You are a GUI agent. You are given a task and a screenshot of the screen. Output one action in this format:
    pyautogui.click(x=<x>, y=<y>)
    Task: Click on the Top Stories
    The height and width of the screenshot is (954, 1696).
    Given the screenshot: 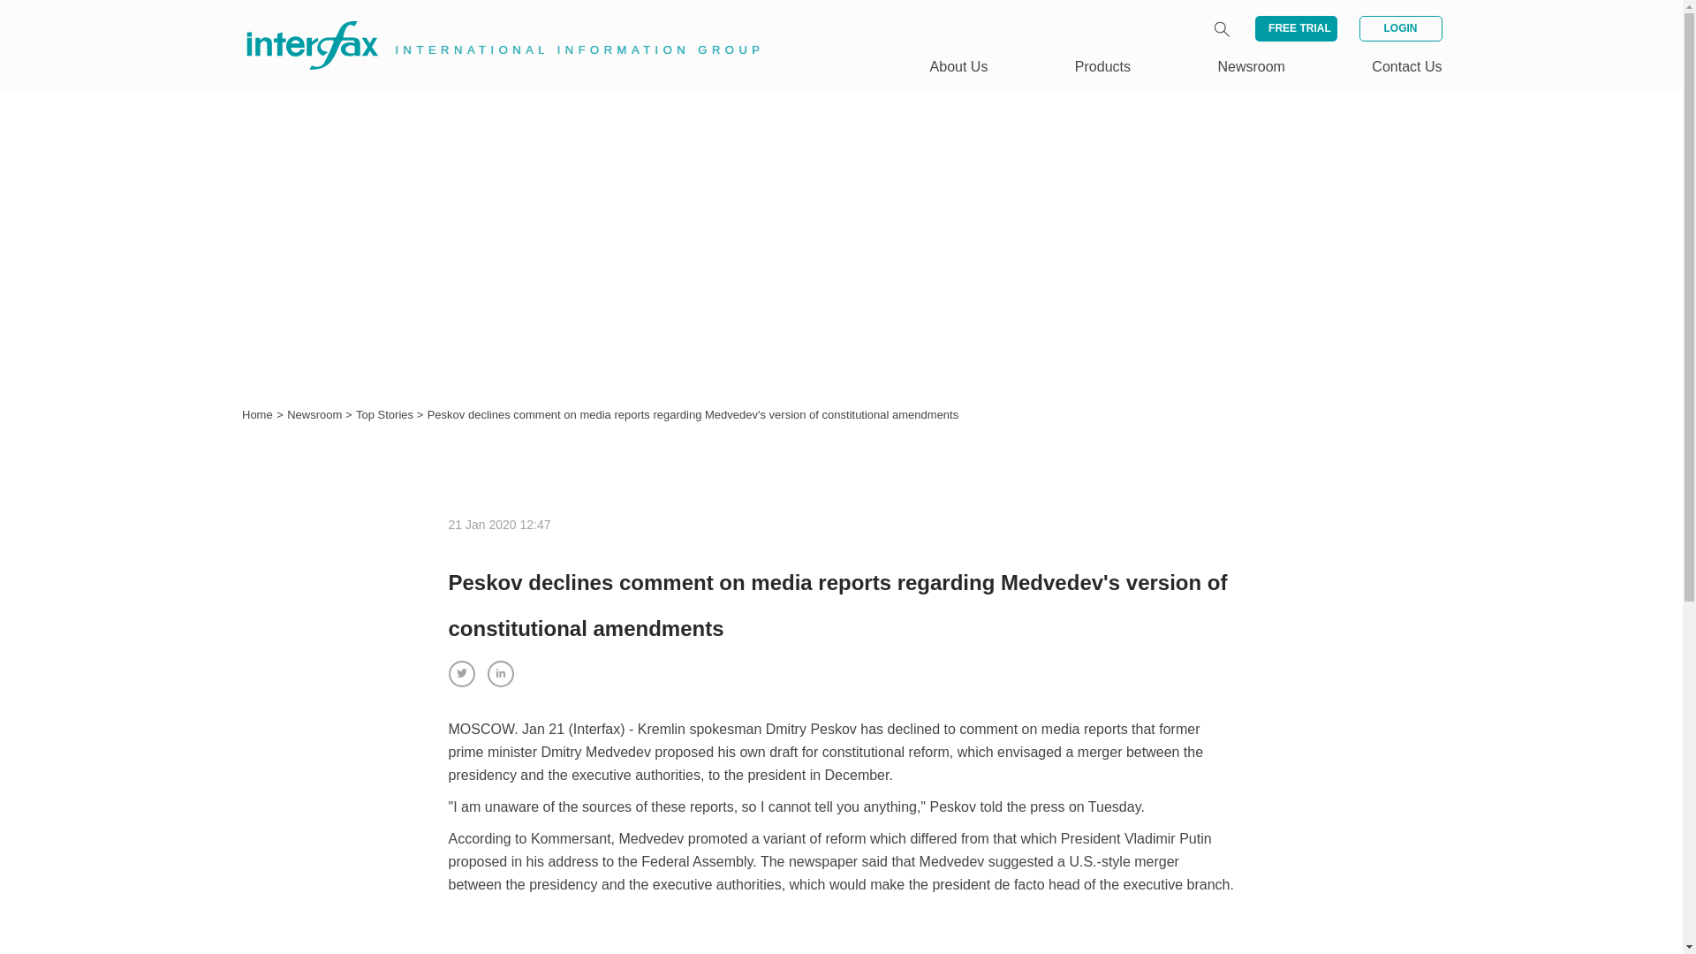 What is the action you would take?
    pyautogui.click(x=387, y=415)
    